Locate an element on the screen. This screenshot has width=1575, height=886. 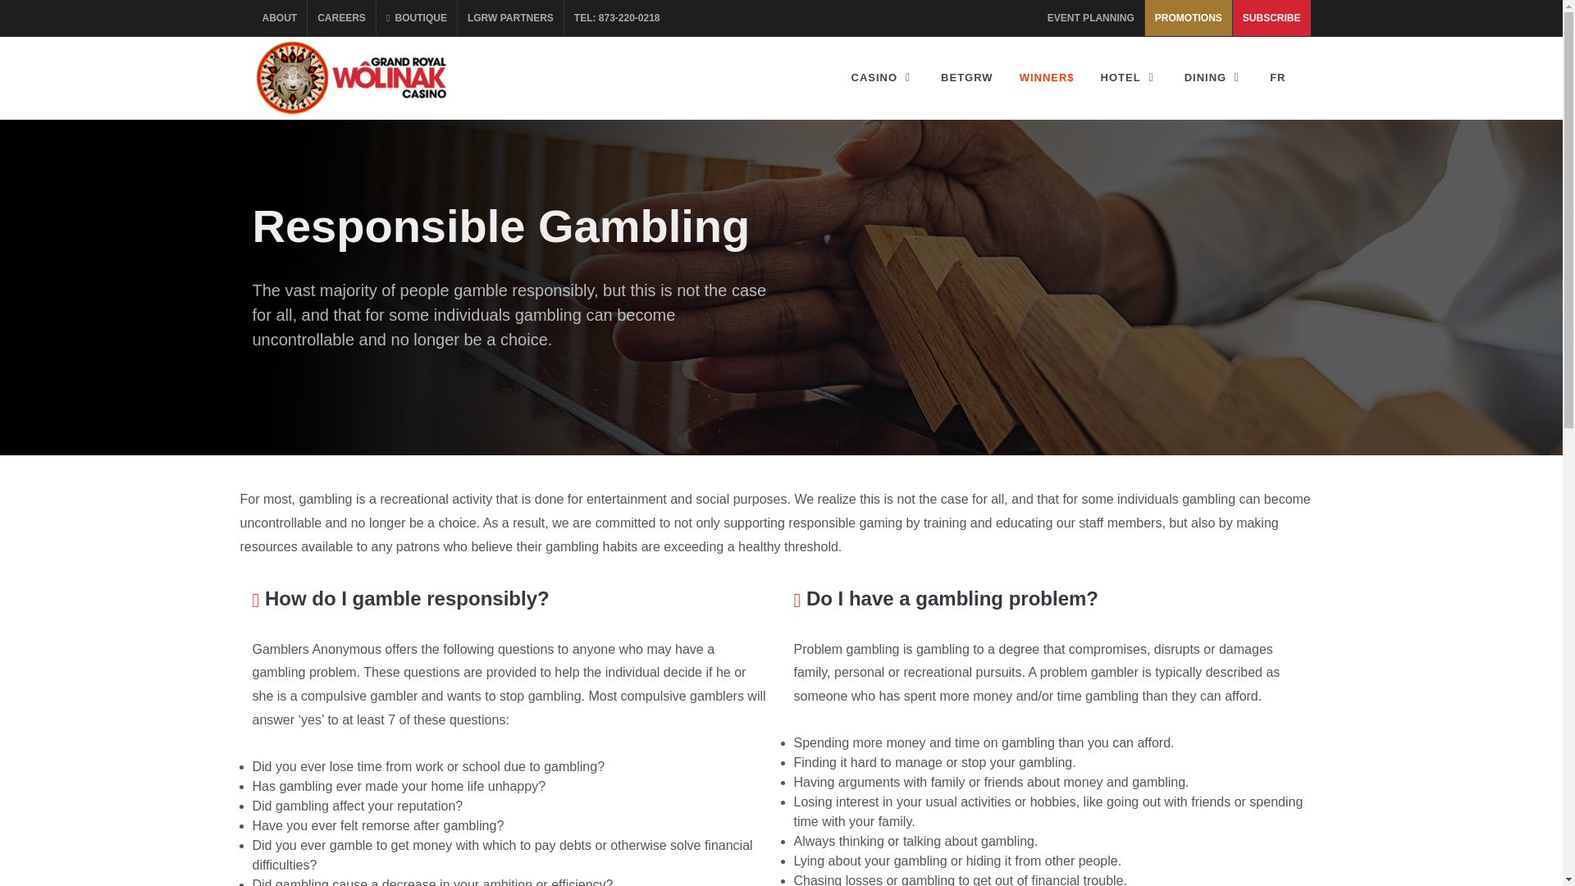
CASINO is located at coordinates (883, 77).